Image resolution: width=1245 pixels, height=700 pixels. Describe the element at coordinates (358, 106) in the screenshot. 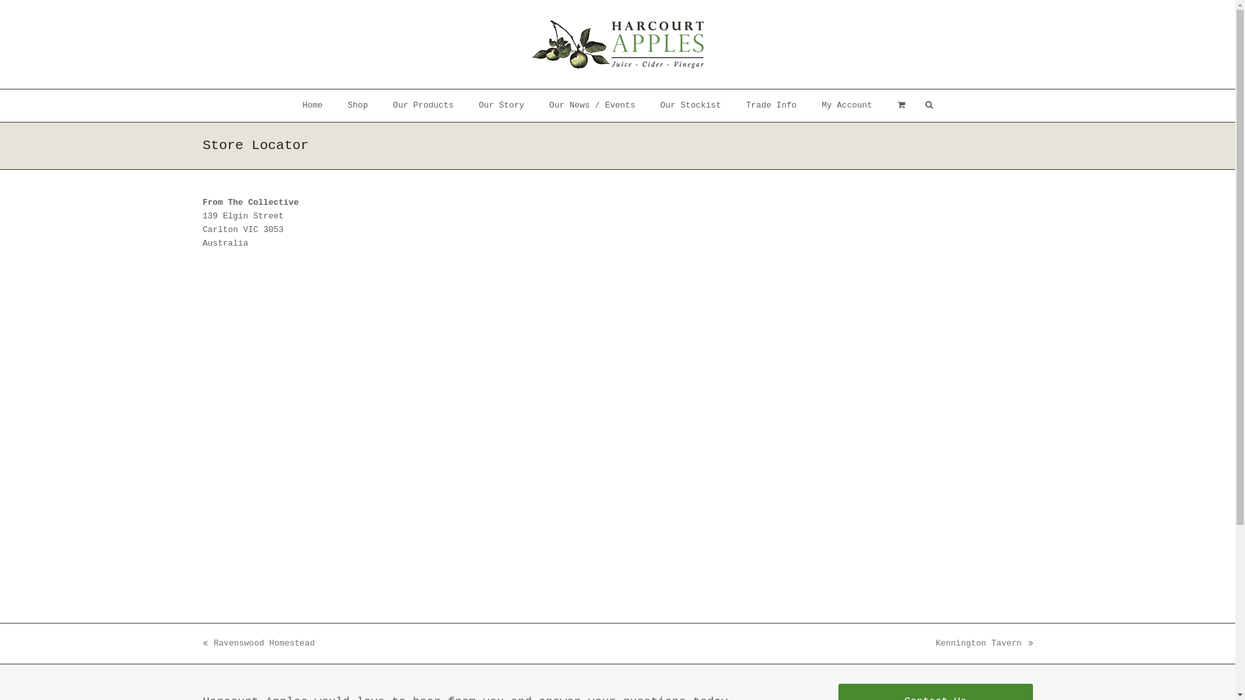

I see `Shop` at that location.